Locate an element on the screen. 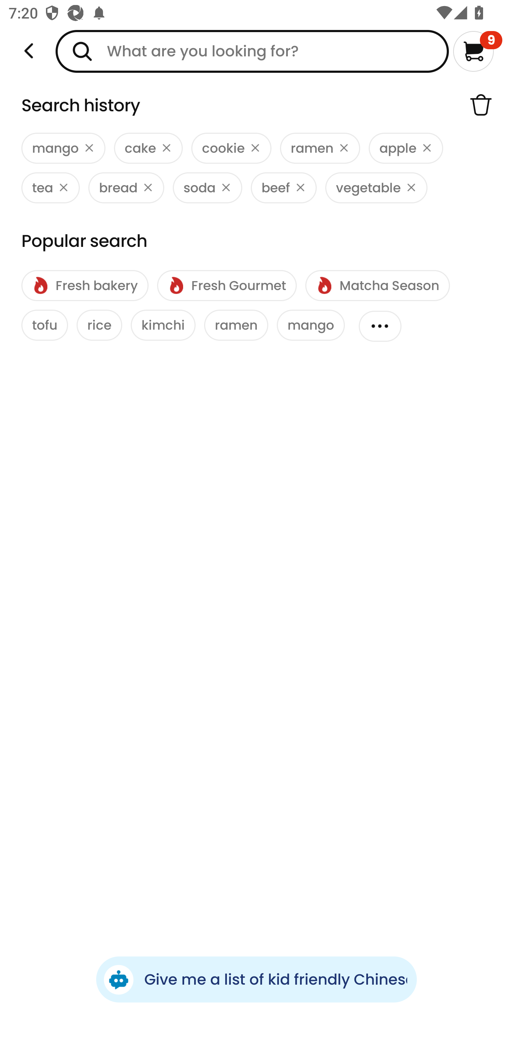 The image size is (513, 1056). cookie is located at coordinates (231, 148).